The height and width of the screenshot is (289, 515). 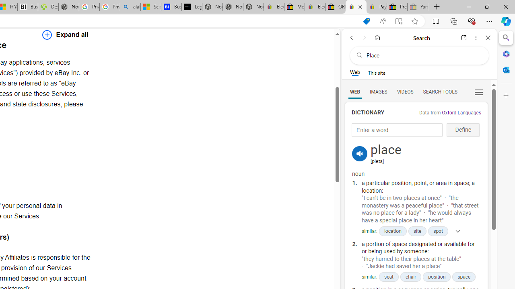 I want to click on Search Filter, Search Tools, so click(x=440, y=92).